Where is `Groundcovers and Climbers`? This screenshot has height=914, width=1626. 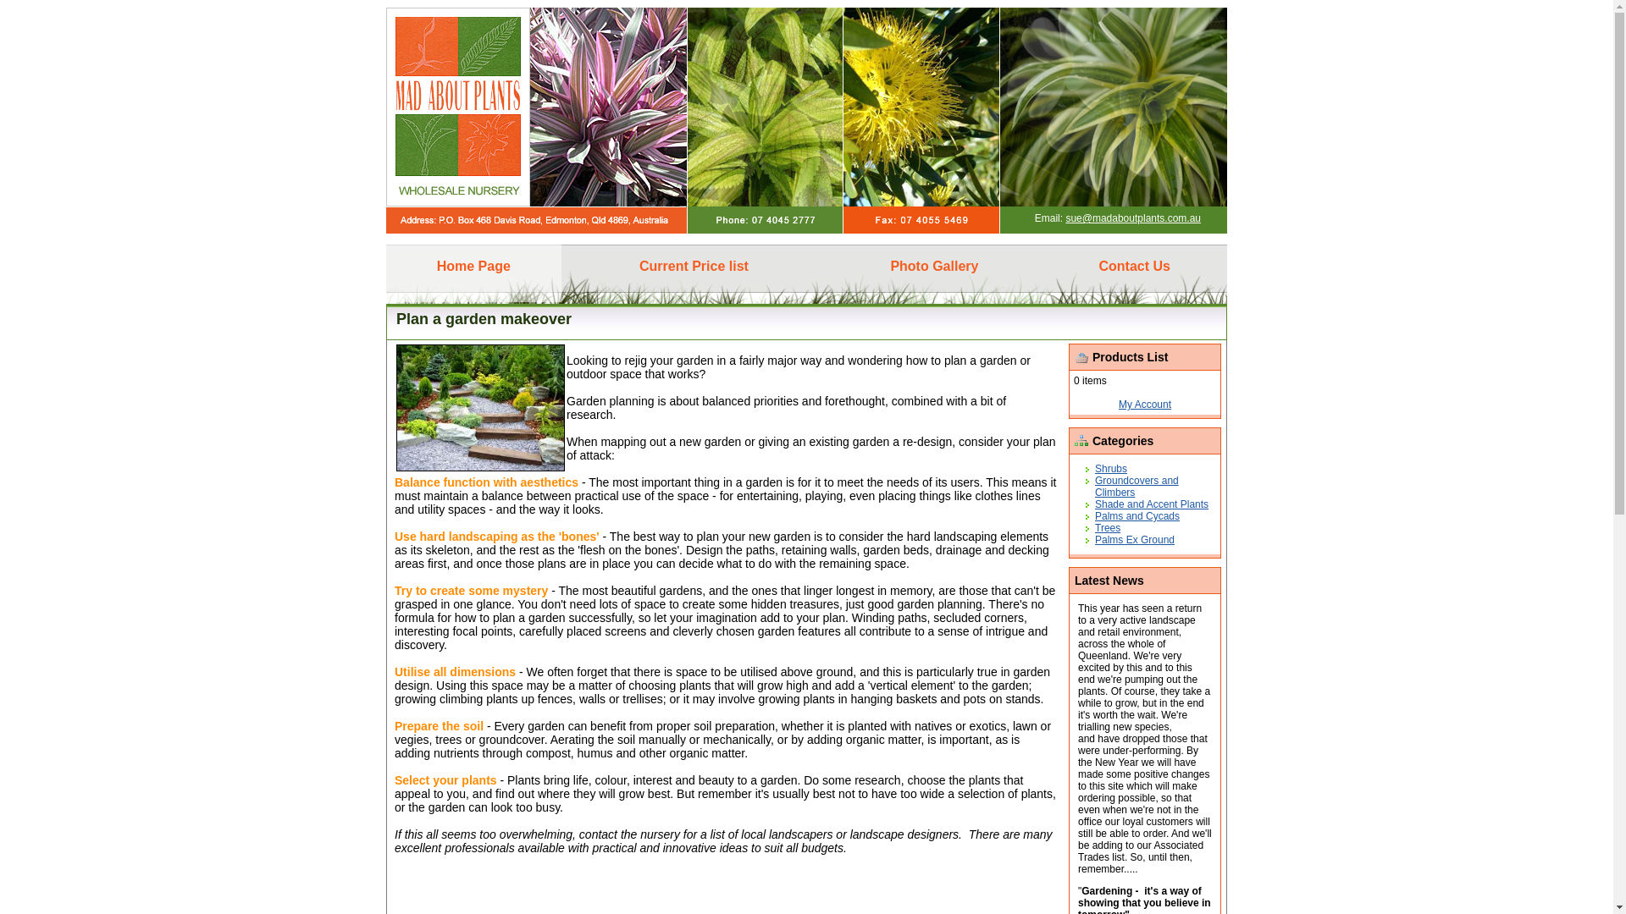 Groundcovers and Climbers is located at coordinates (1137, 487).